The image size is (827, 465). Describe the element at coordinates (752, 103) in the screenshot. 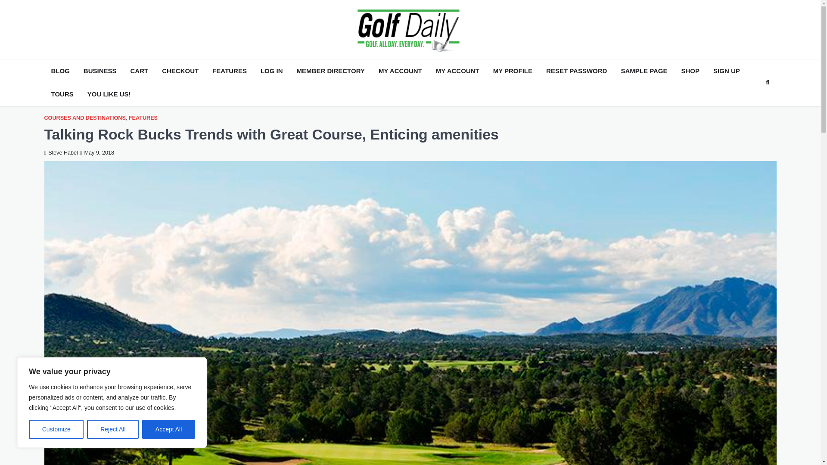

I see `Search` at that location.